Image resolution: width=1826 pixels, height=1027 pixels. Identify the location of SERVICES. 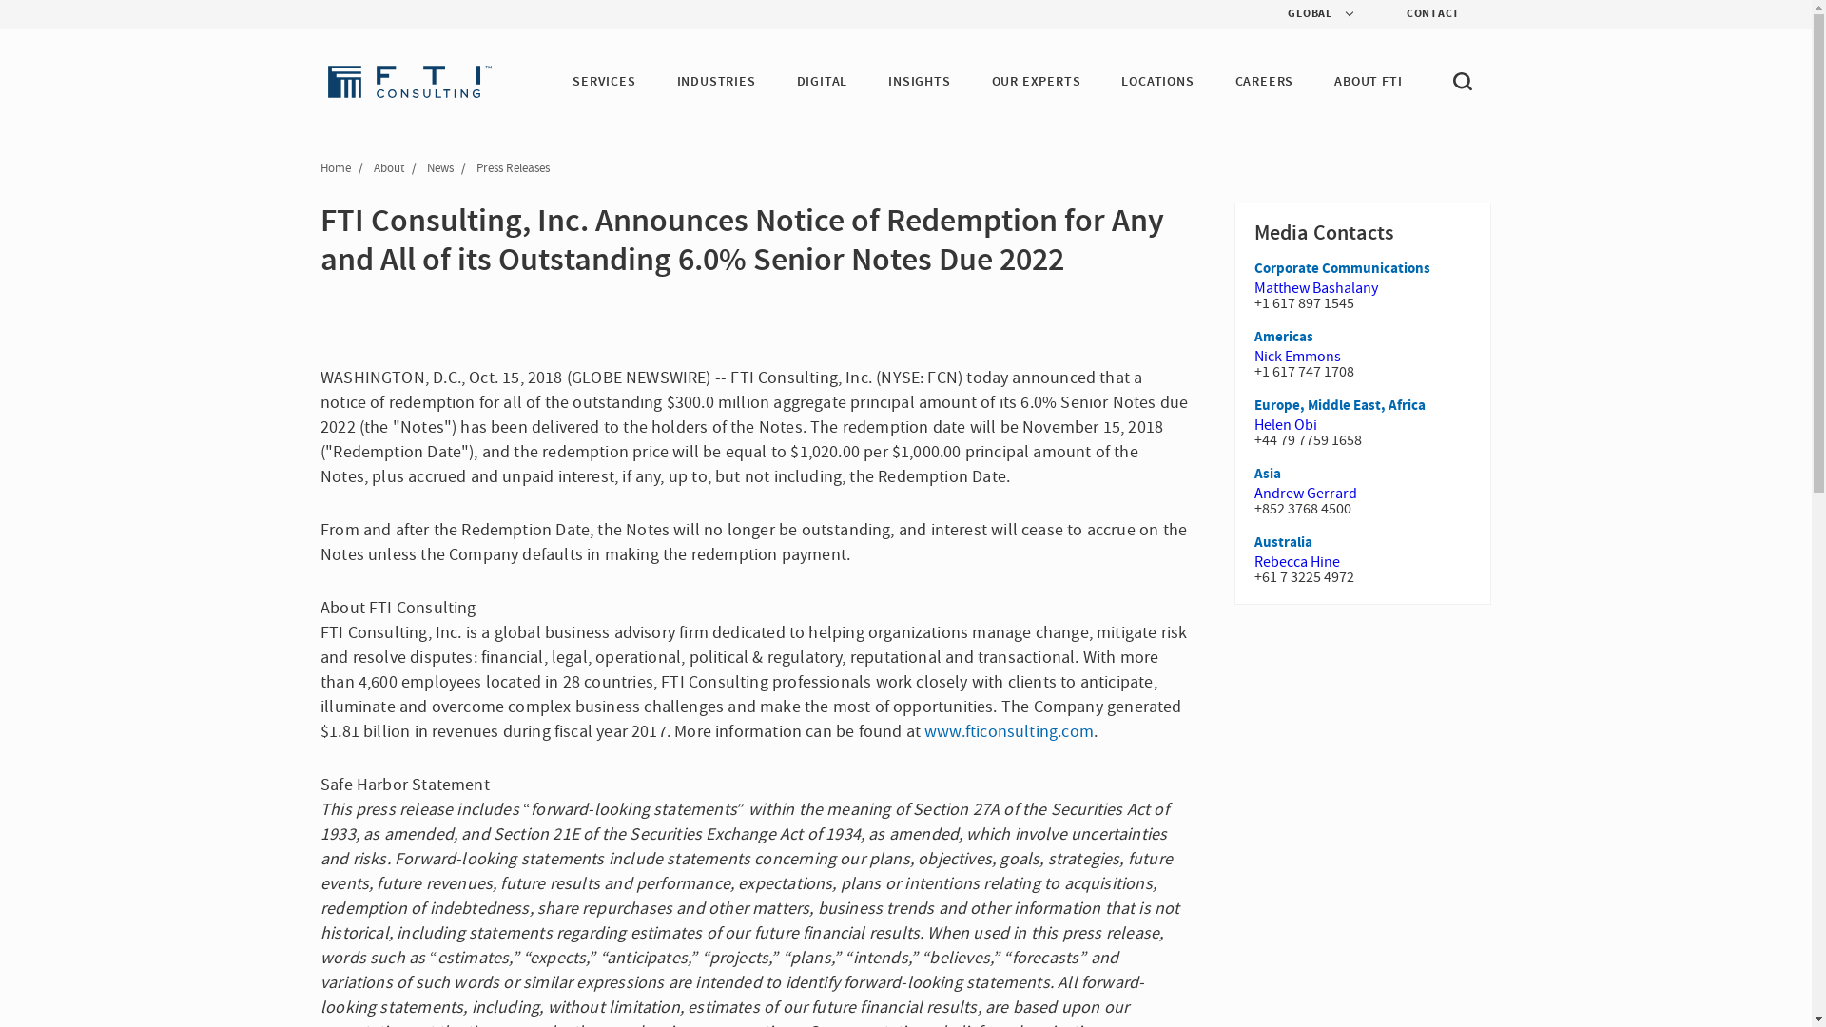
(604, 82).